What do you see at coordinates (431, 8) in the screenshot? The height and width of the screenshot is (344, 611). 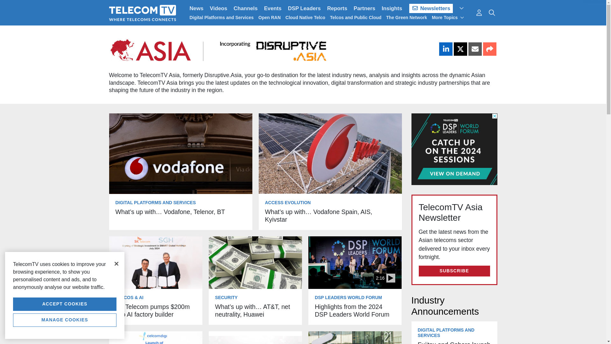 I see `Newsletters` at bounding box center [431, 8].